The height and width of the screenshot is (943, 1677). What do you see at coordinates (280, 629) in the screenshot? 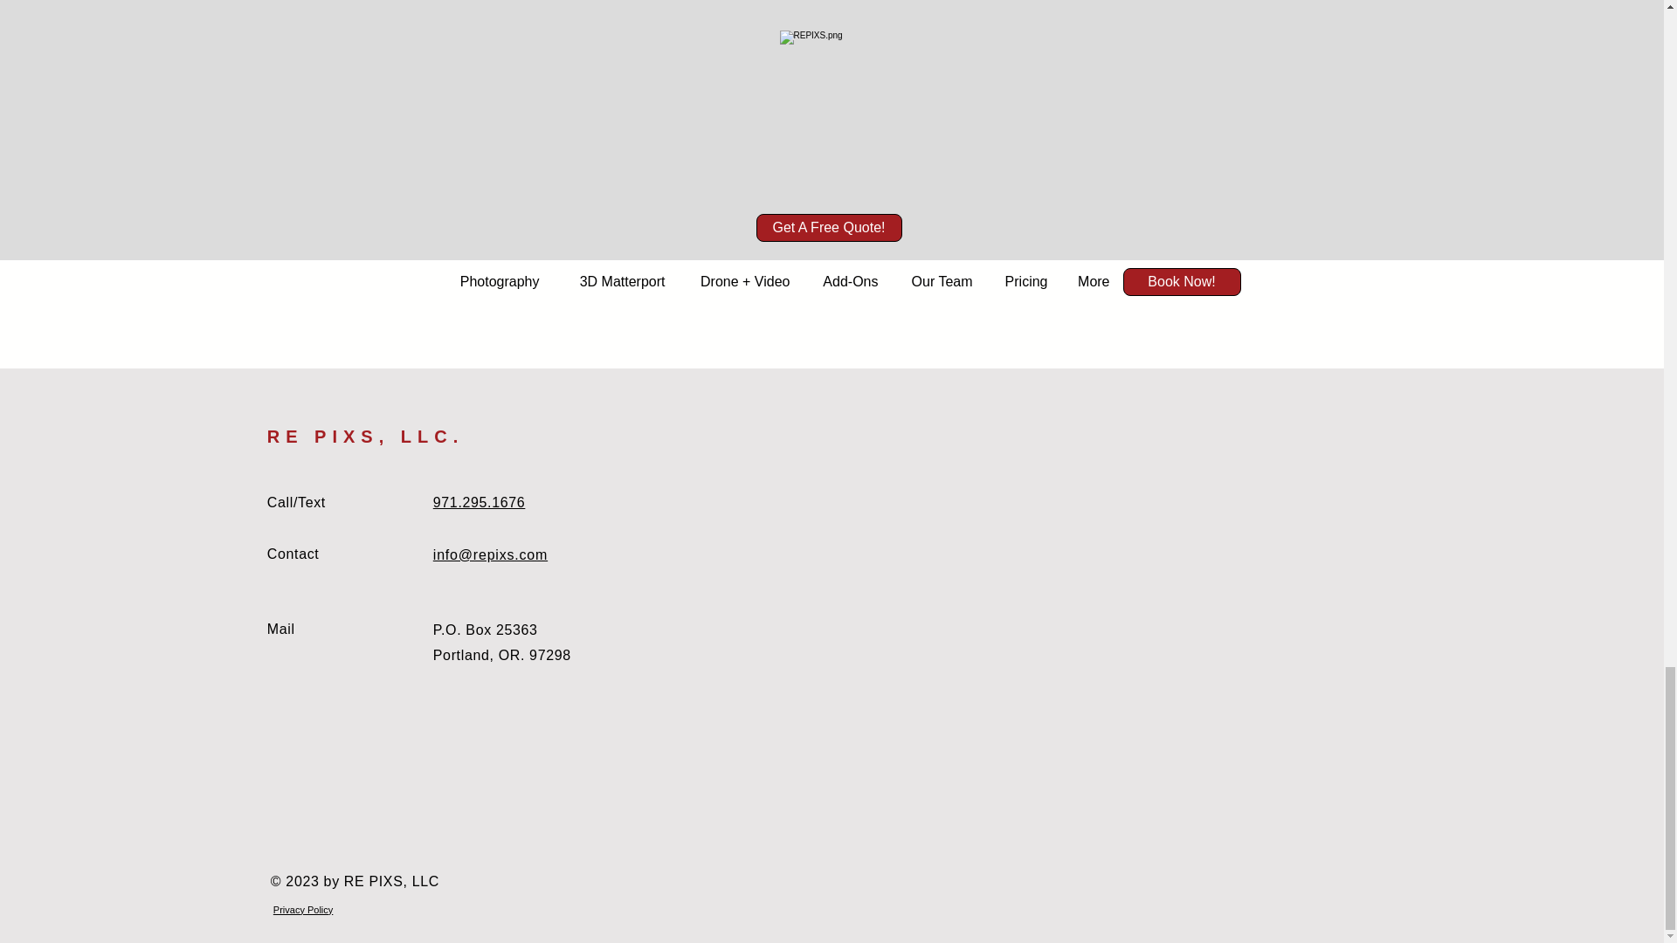
I see `Mail` at bounding box center [280, 629].